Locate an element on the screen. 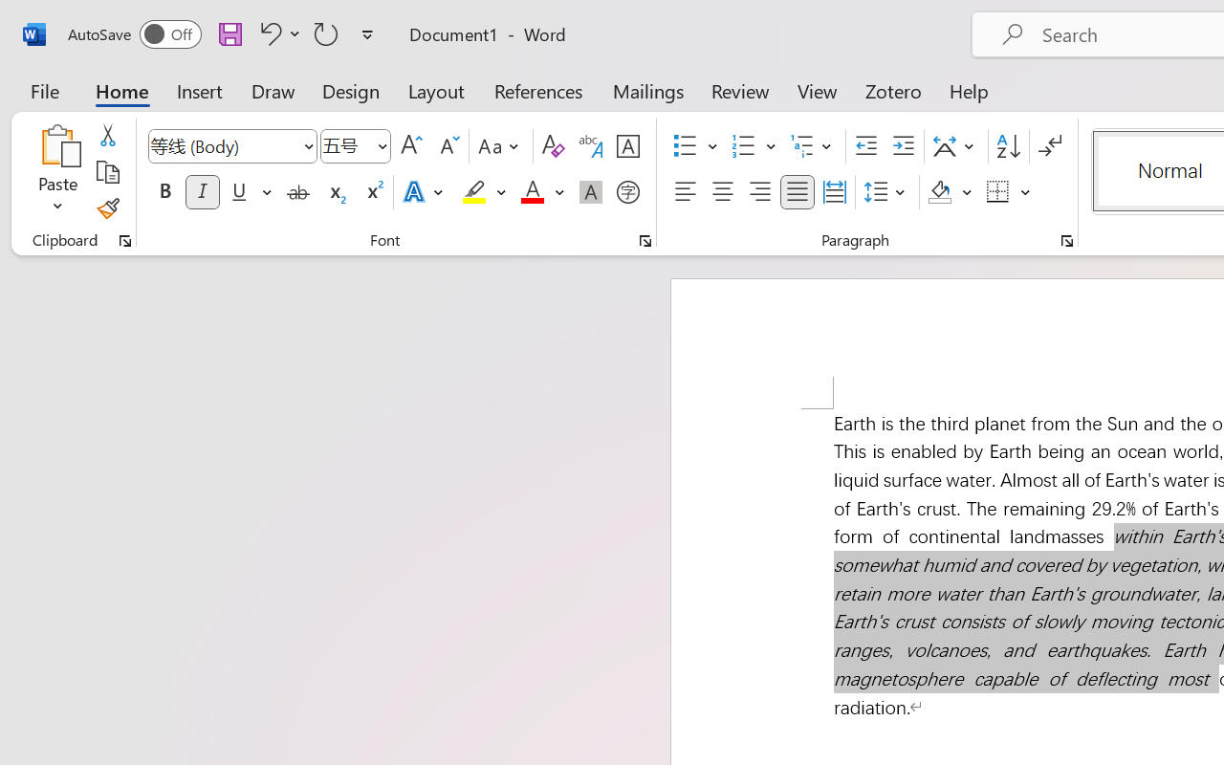  Undo Italic is located at coordinates (277, 33).